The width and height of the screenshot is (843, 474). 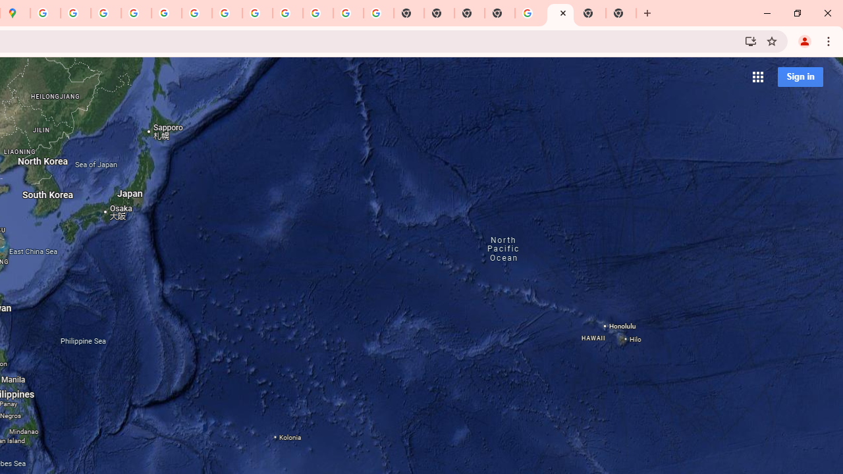 I want to click on New Tab, so click(x=591, y=13).